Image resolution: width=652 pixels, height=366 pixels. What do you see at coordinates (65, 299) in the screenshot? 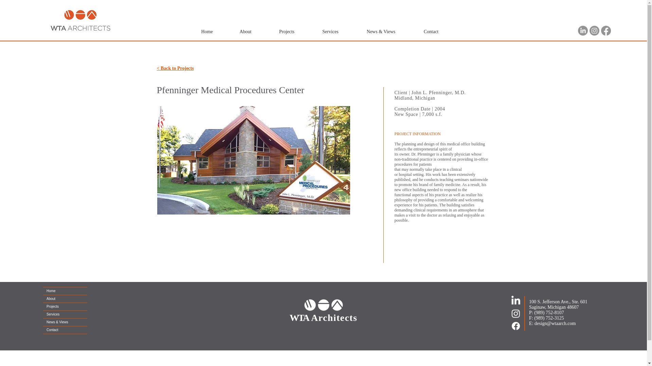
I see `About` at bounding box center [65, 299].